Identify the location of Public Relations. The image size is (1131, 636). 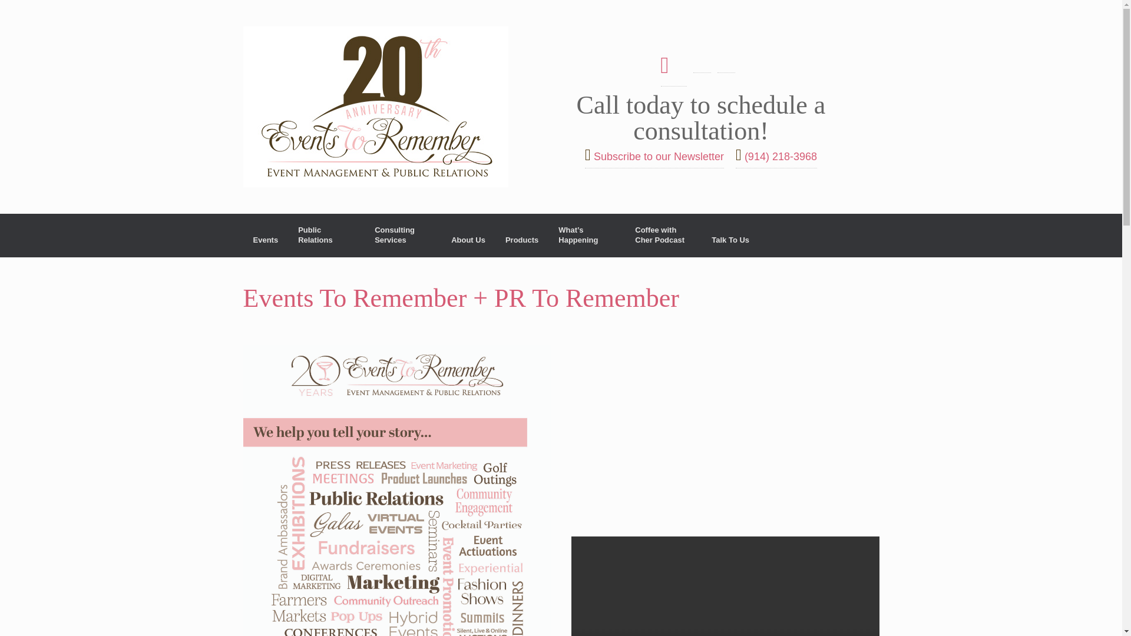
(326, 236).